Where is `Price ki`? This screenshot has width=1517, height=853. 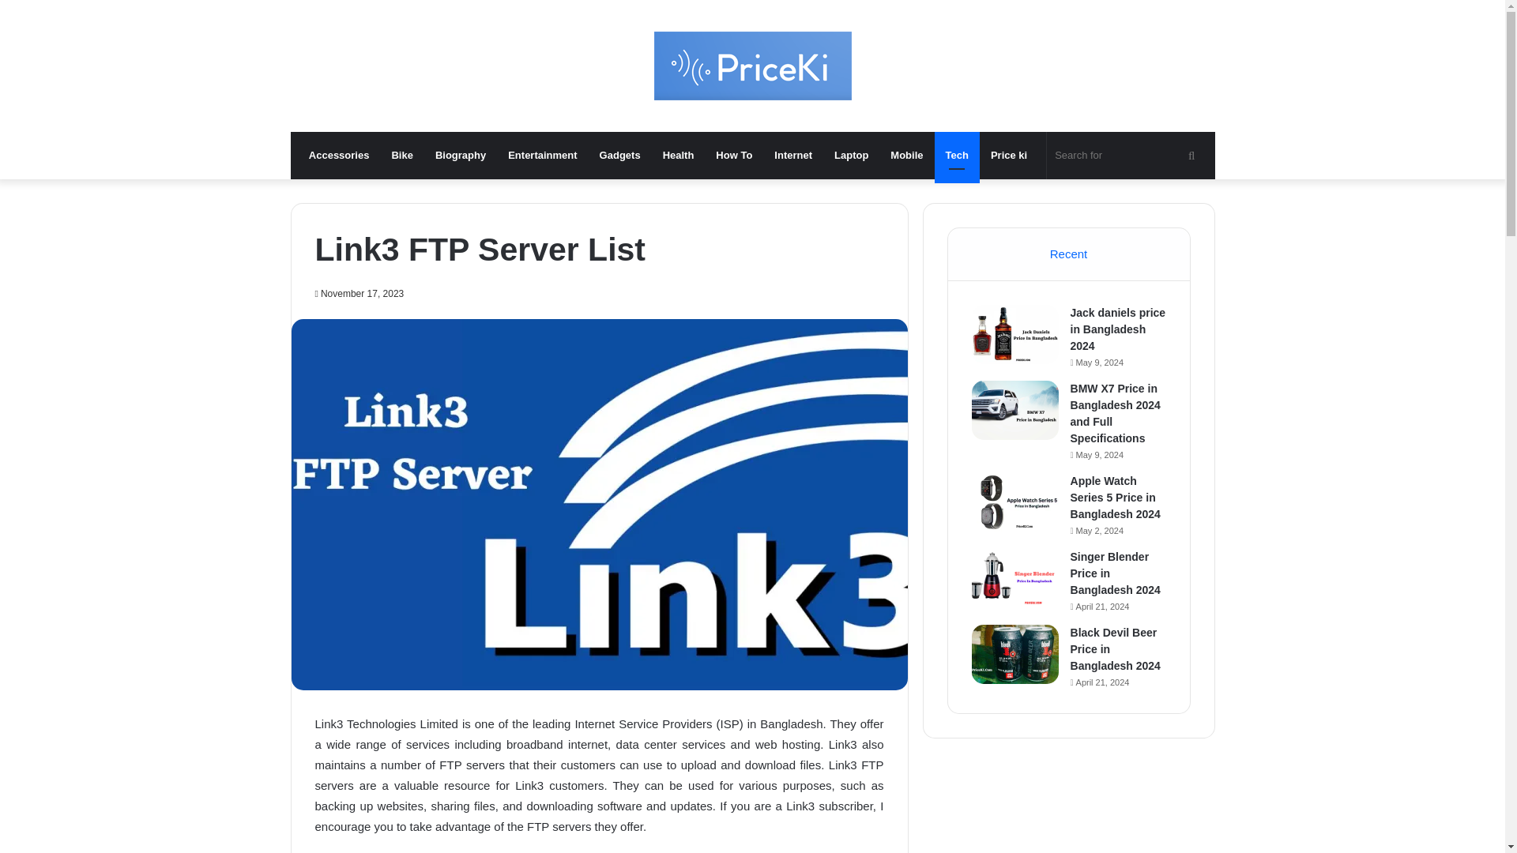
Price ki is located at coordinates (752, 66).